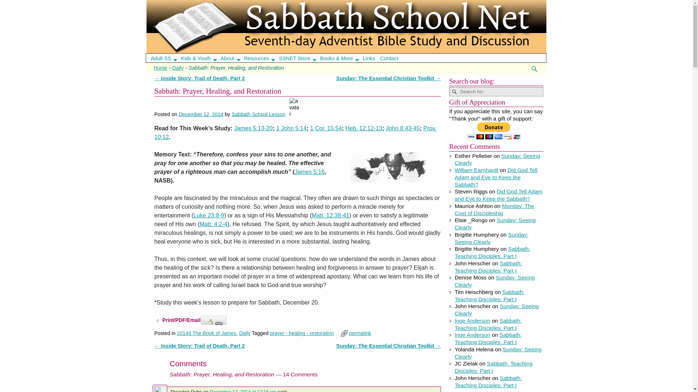 The width and height of the screenshot is (698, 392). Describe the element at coordinates (258, 114) in the screenshot. I see `View all posts by Sabbath School Lesson` at that location.